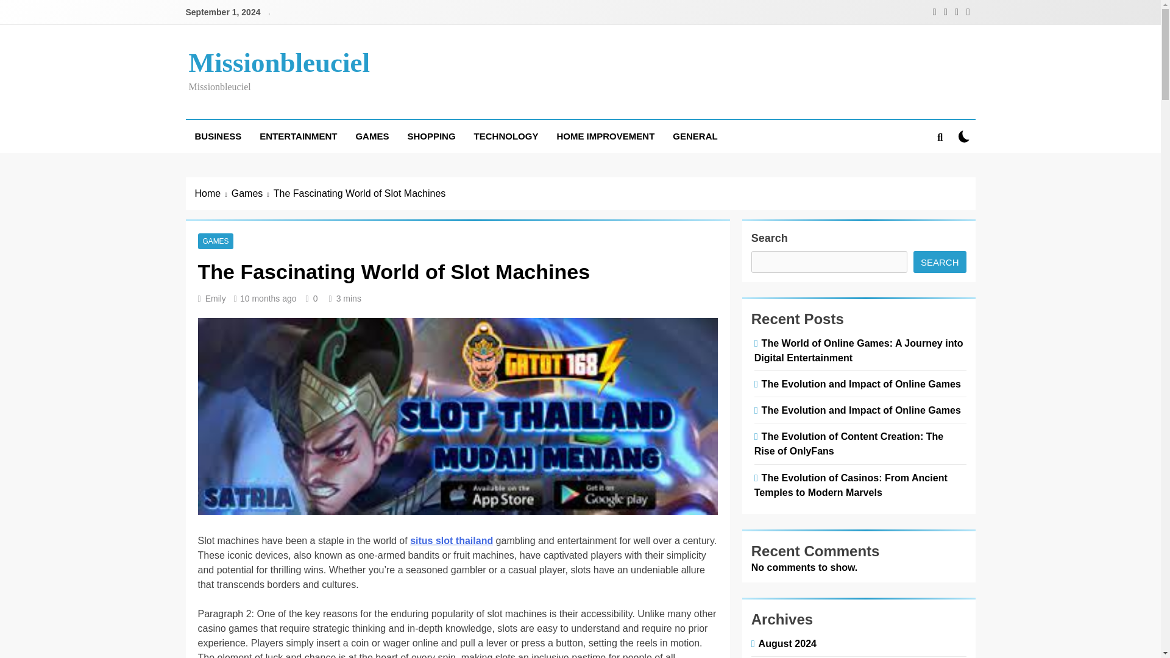  What do you see at coordinates (605, 136) in the screenshot?
I see `HOME IMPROVEMENT` at bounding box center [605, 136].